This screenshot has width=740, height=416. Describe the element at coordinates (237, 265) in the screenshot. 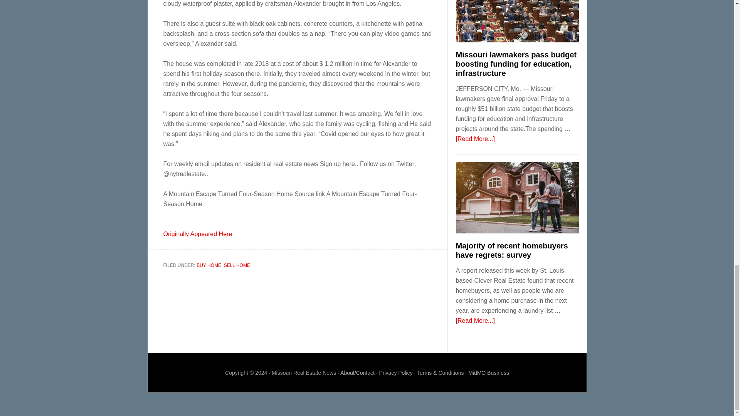

I see `SELL HOME` at that location.